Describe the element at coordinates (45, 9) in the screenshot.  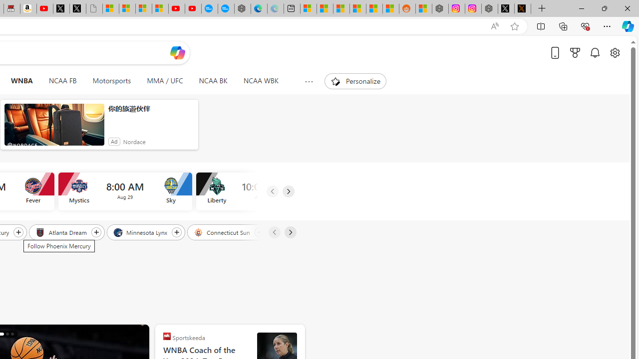
I see `Day 1: Arriving in Yemen (surreal to be here) - YouTube` at that location.